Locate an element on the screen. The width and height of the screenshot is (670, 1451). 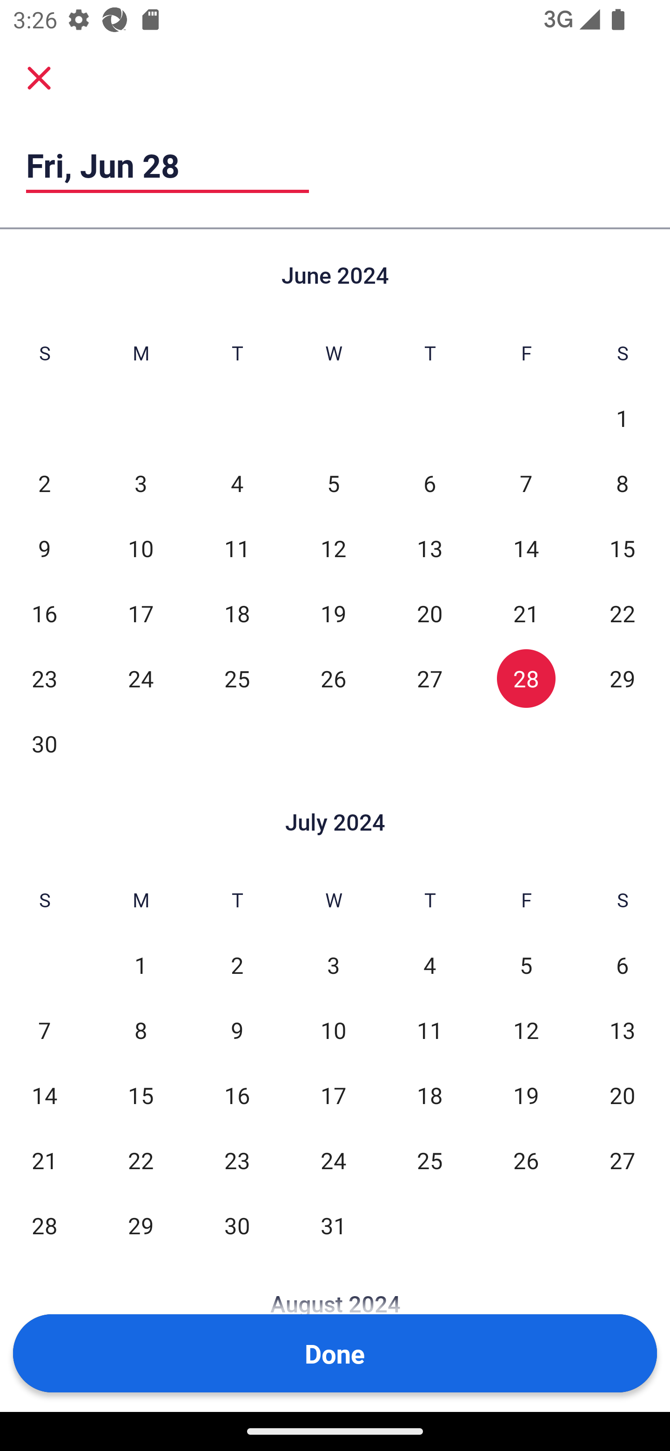
29 Mon, Jul 29, Not Selected is located at coordinates (141, 1225).